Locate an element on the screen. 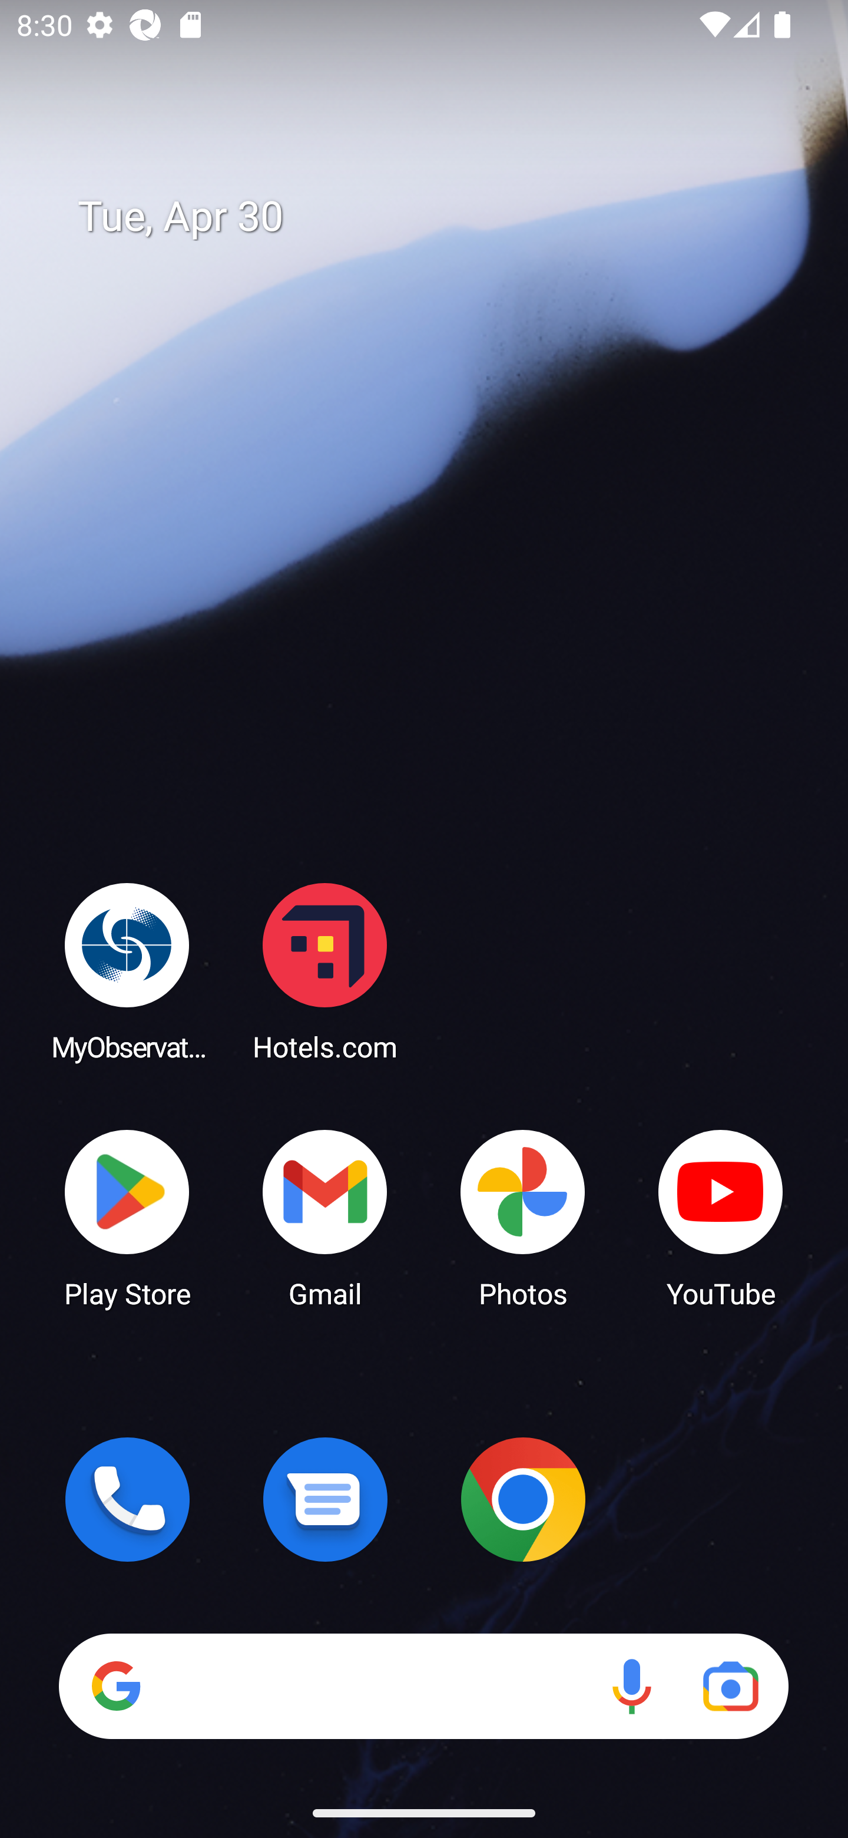  YouTube is located at coordinates (721, 1217).